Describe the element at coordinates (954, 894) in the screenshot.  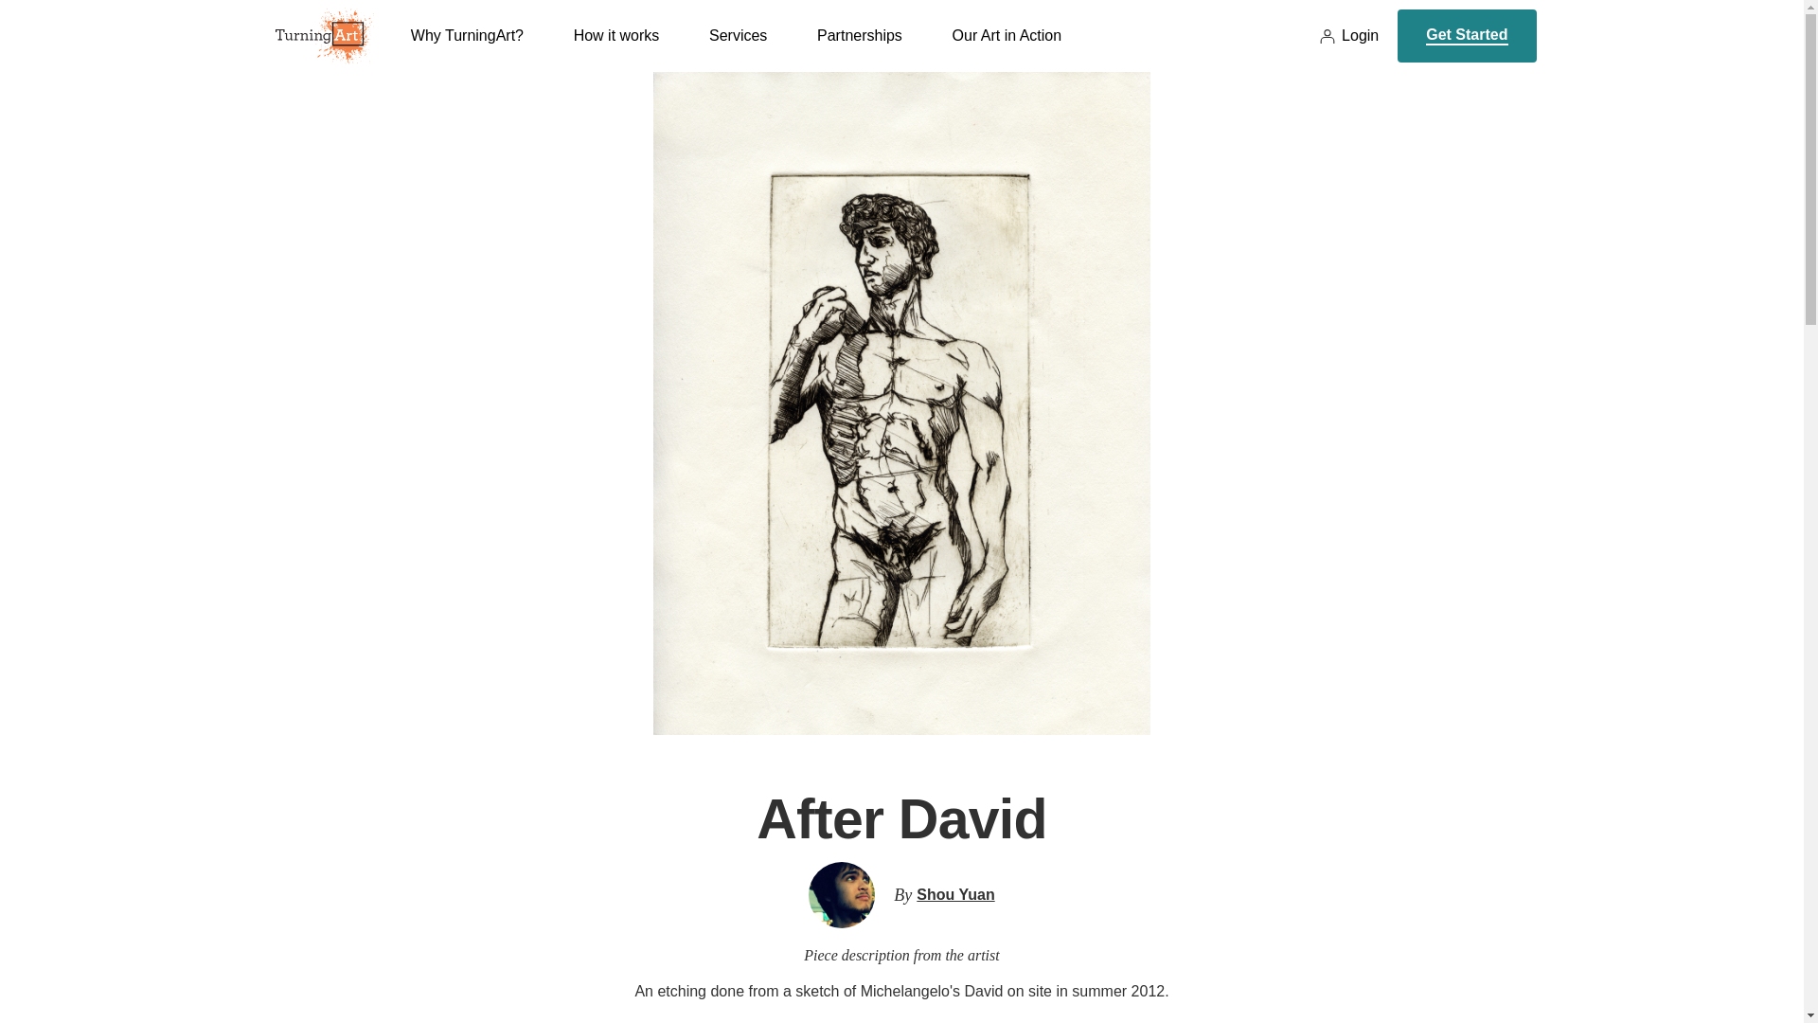
I see `Shou Yuan` at that location.